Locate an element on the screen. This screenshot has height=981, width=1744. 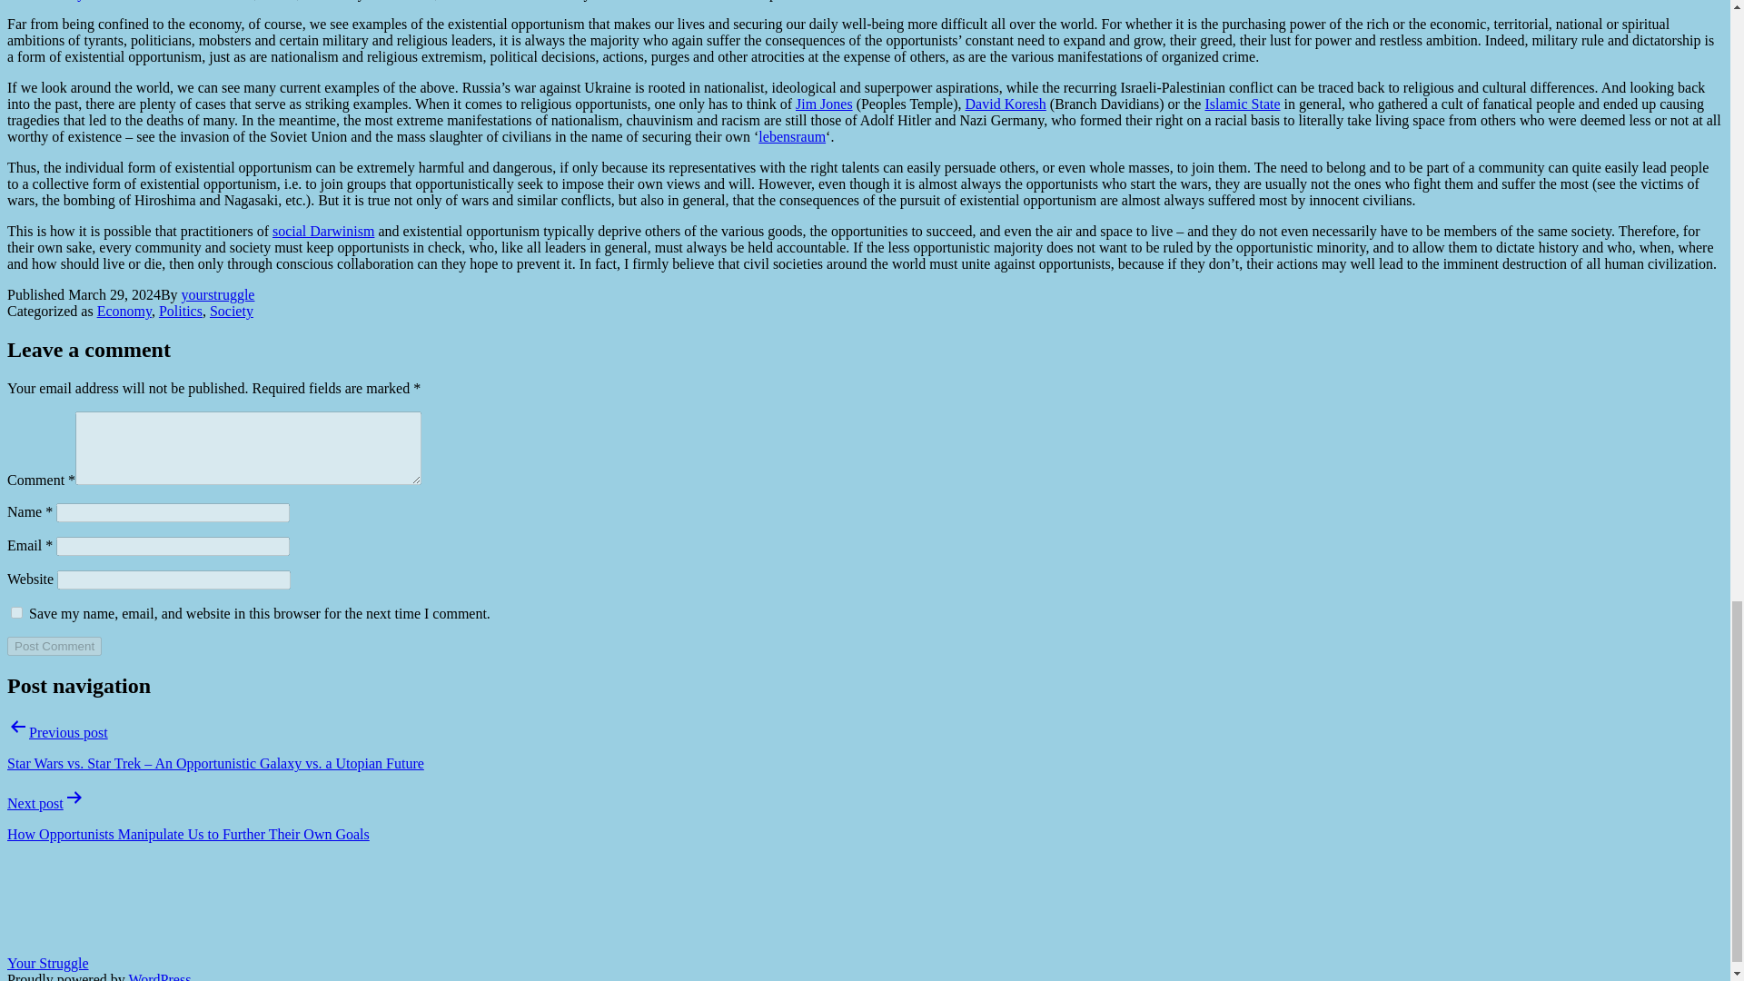
yourstruggle is located at coordinates (218, 294).